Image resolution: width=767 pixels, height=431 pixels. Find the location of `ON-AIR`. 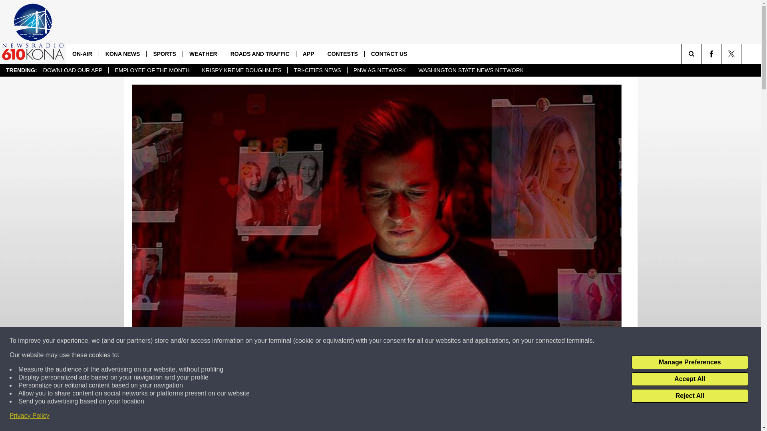

ON-AIR is located at coordinates (82, 53).